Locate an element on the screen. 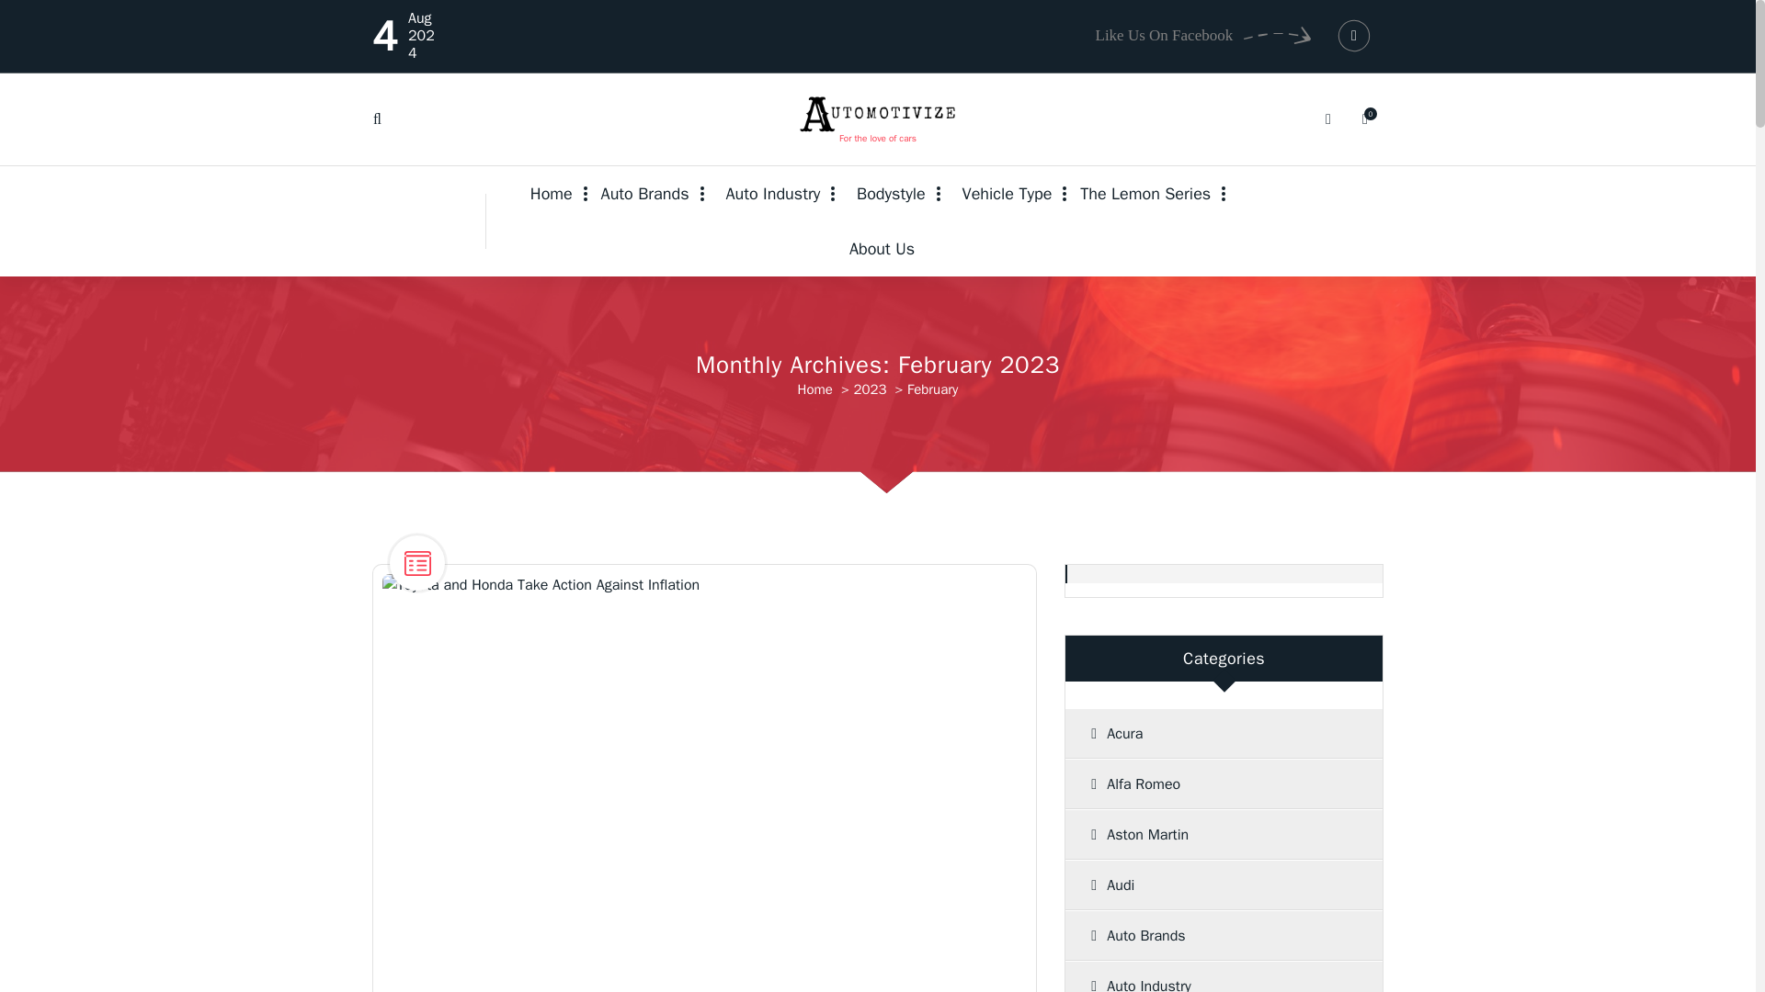 The image size is (1765, 992). 0 is located at coordinates (1364, 119).